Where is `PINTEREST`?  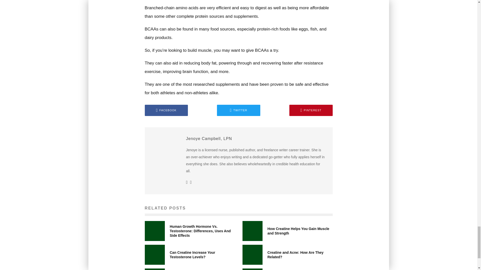
PINTEREST is located at coordinates (311, 110).